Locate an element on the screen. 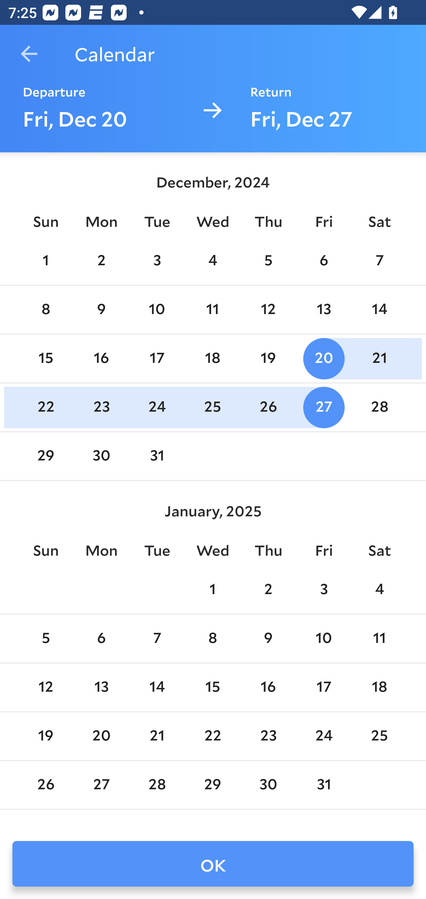  13 is located at coordinates (324, 310).